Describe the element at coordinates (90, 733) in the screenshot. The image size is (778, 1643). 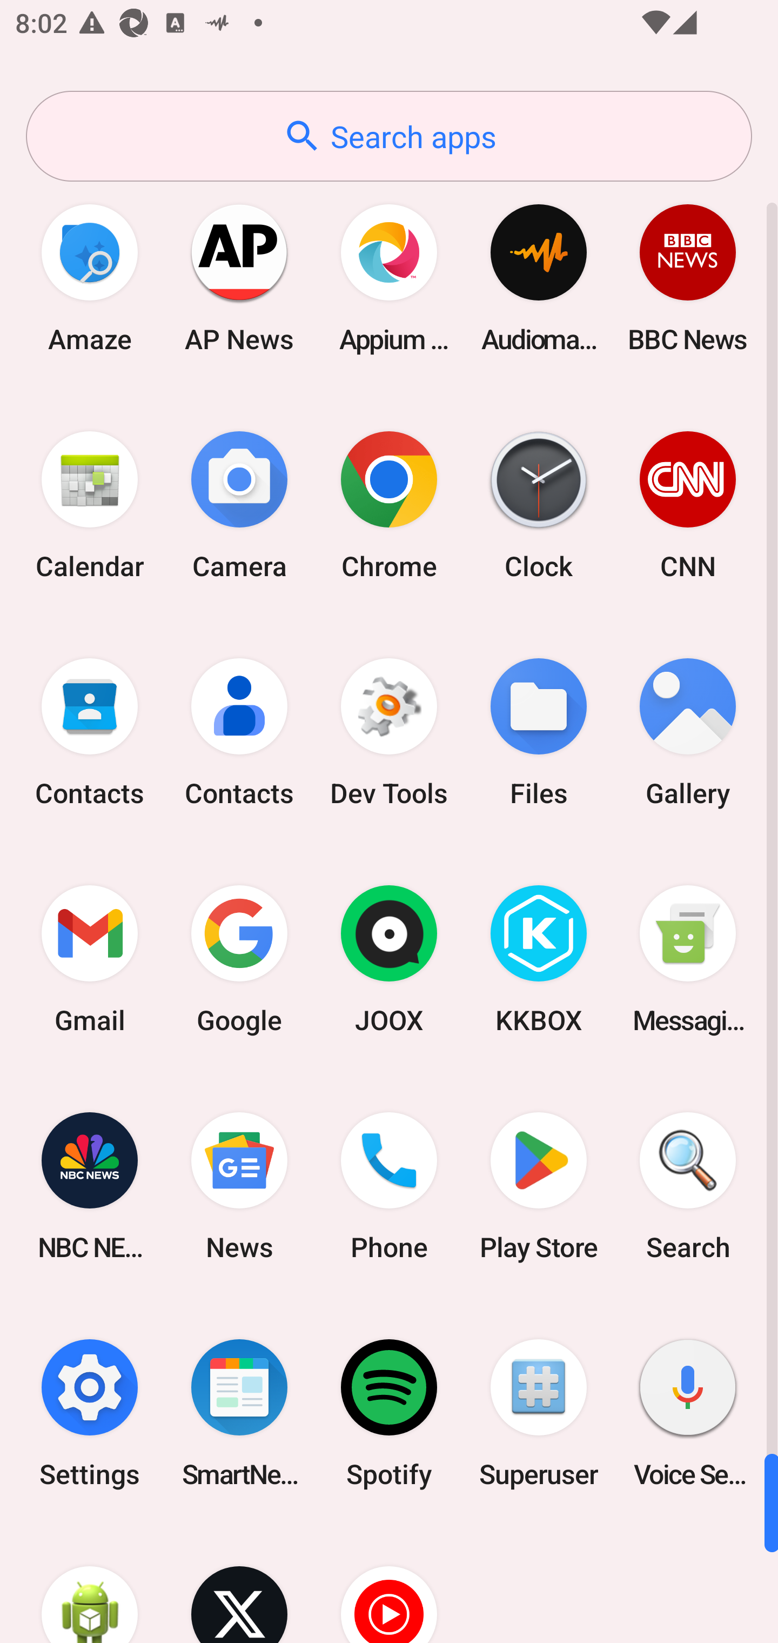
I see `Contacts` at that location.